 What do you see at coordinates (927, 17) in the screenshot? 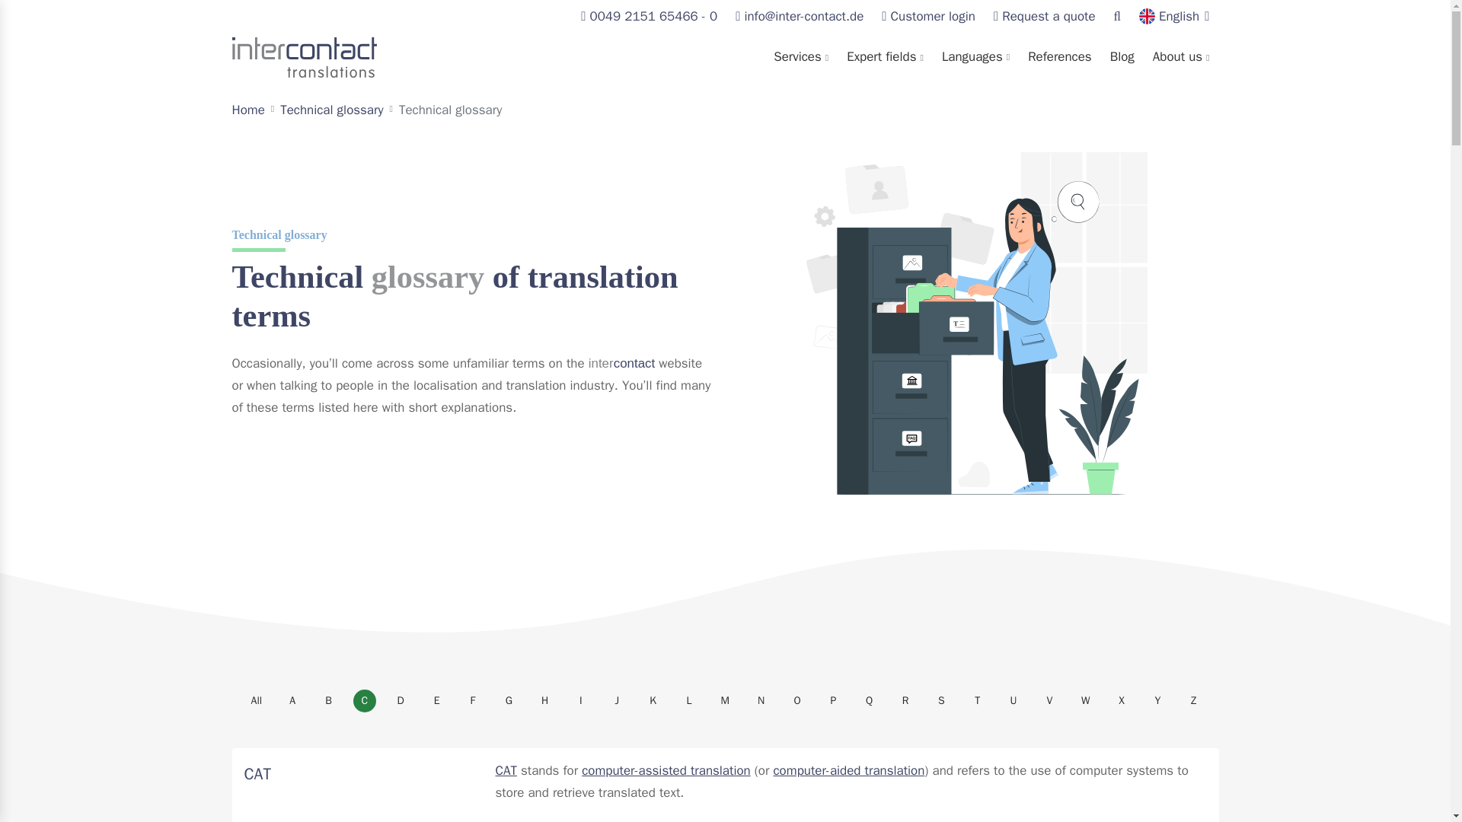
I see `Open Customer login` at bounding box center [927, 17].